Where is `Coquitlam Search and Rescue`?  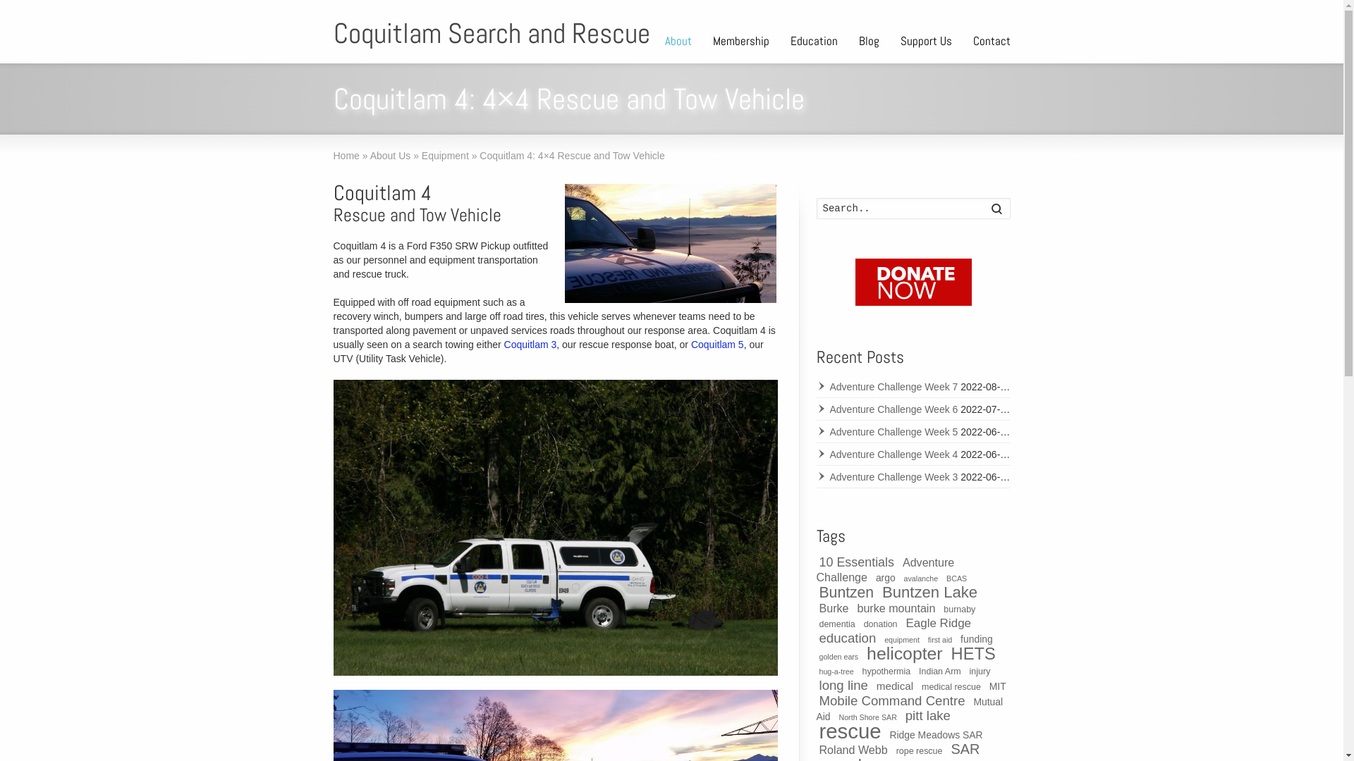 Coquitlam Search and Rescue is located at coordinates (491, 34).